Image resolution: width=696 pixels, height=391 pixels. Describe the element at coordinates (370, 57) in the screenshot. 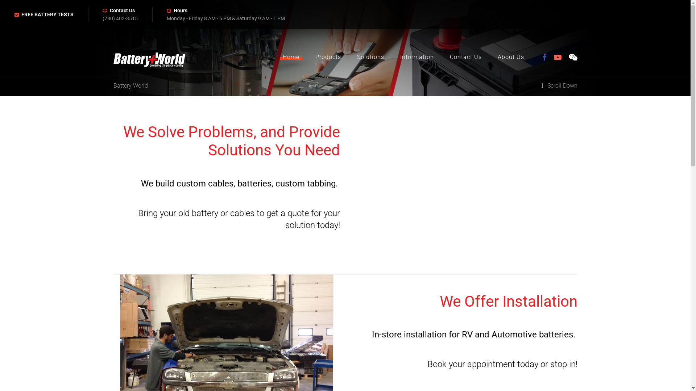

I see `Solutions` at that location.